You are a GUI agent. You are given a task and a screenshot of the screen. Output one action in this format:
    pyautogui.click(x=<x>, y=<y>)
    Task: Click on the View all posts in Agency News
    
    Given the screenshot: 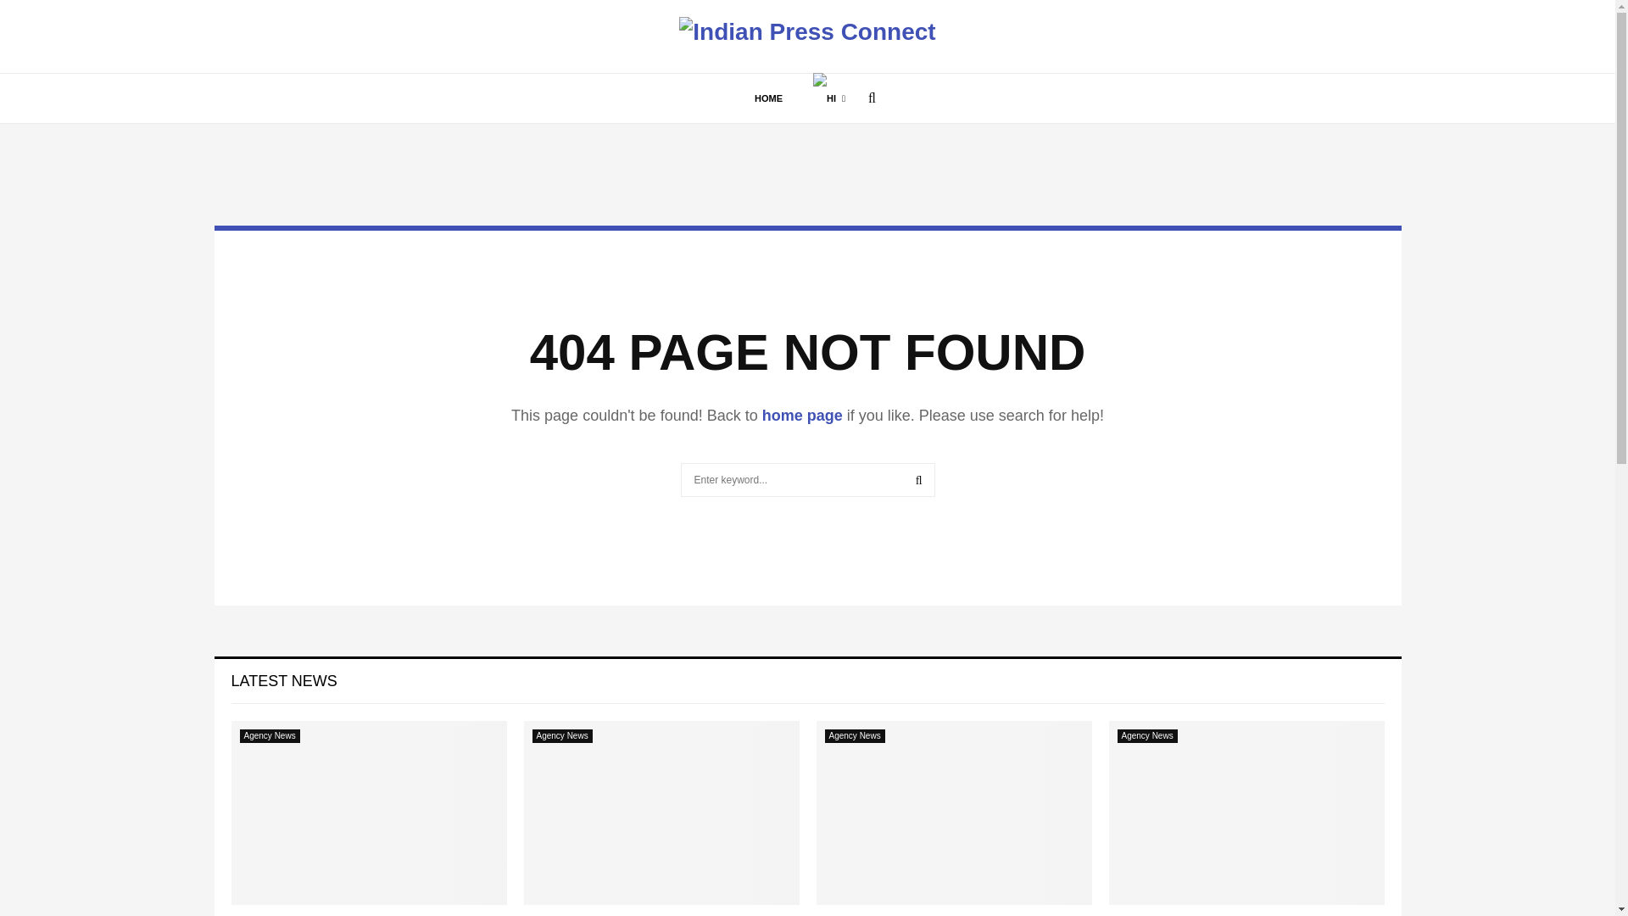 What is the action you would take?
    pyautogui.click(x=853, y=735)
    